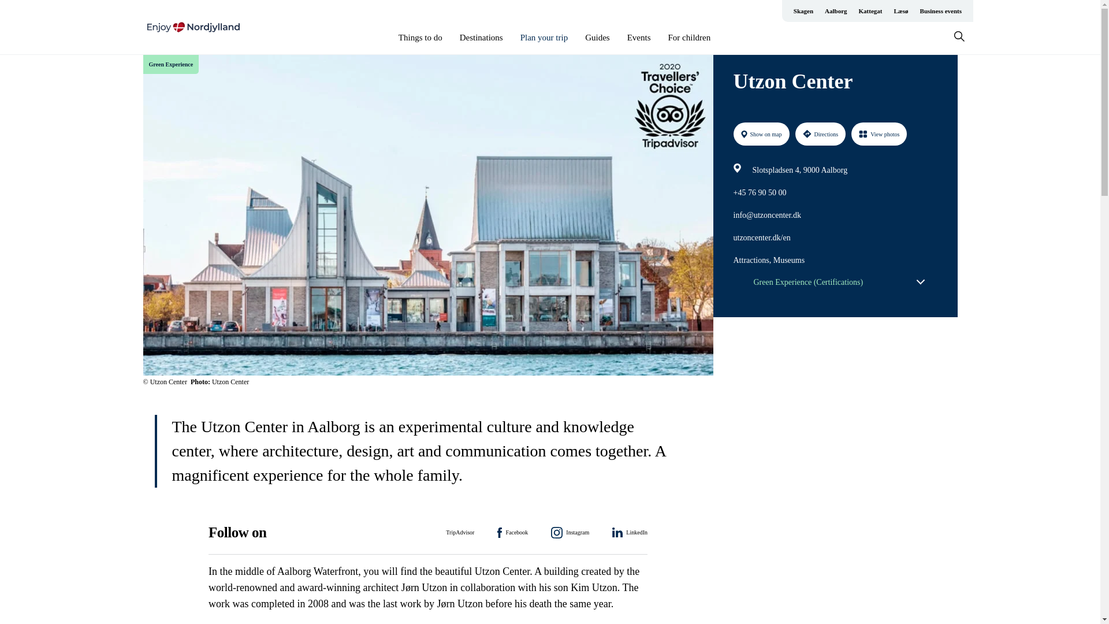 Image resolution: width=1109 pixels, height=624 pixels. What do you see at coordinates (420, 38) in the screenshot?
I see `Things to do` at bounding box center [420, 38].